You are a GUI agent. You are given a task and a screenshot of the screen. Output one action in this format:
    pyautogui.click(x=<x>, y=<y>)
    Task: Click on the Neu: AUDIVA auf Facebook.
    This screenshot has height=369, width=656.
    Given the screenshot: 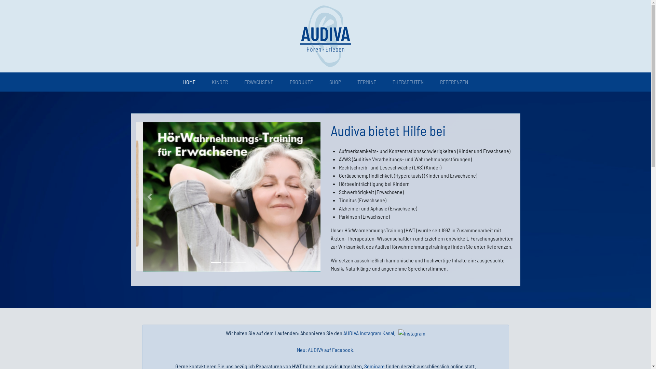 What is the action you would take?
    pyautogui.click(x=325, y=350)
    